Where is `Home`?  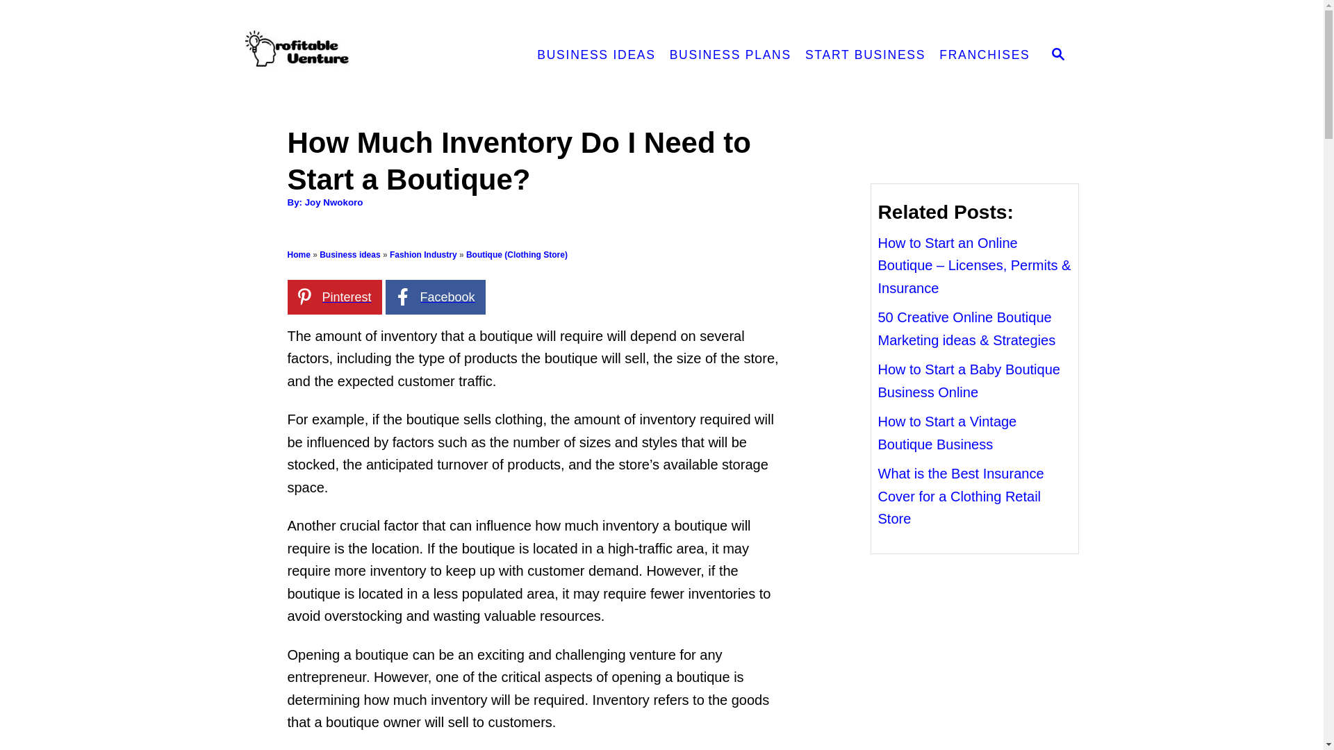 Home is located at coordinates (299, 254).